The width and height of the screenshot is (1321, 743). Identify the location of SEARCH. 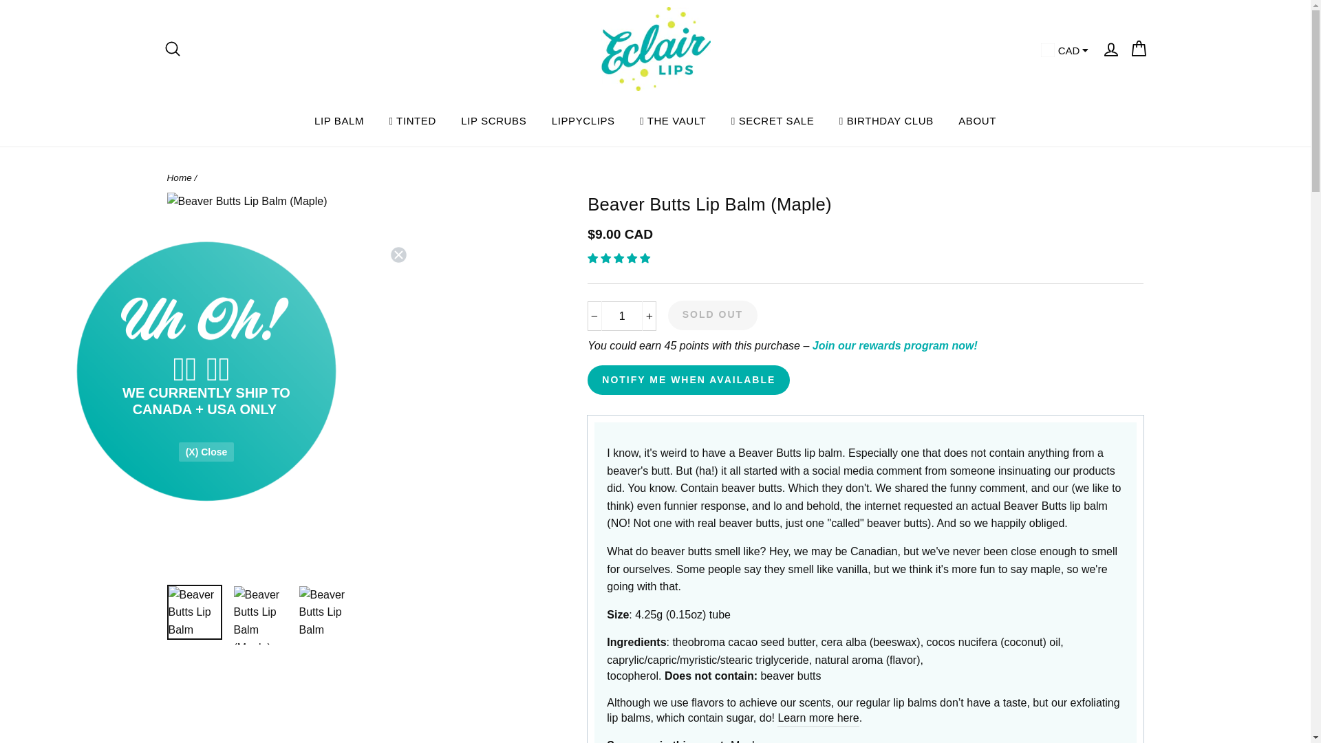
(172, 48).